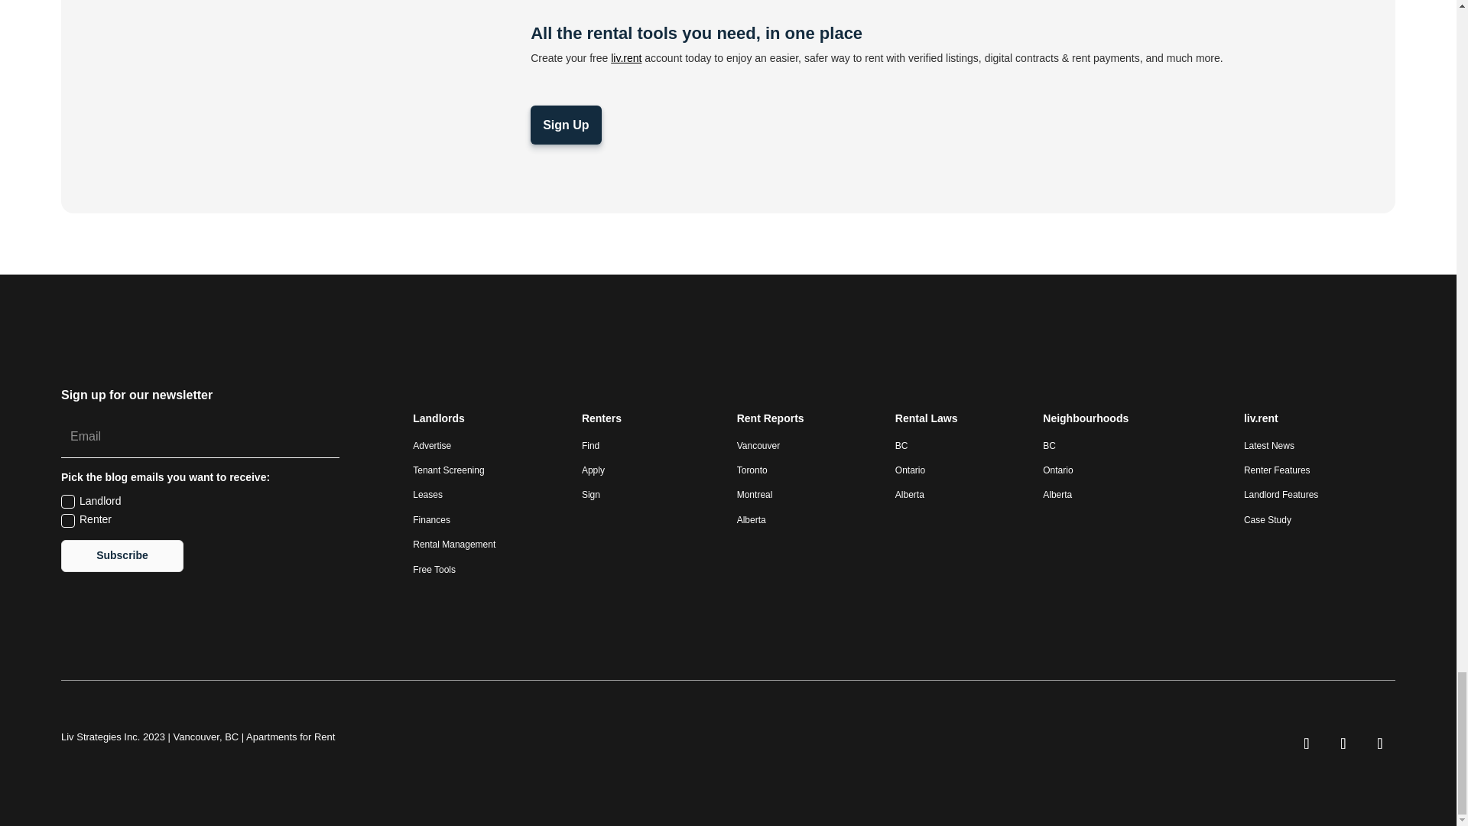 The image size is (1468, 826). What do you see at coordinates (1307, 743) in the screenshot?
I see `Follow on Twitter` at bounding box center [1307, 743].